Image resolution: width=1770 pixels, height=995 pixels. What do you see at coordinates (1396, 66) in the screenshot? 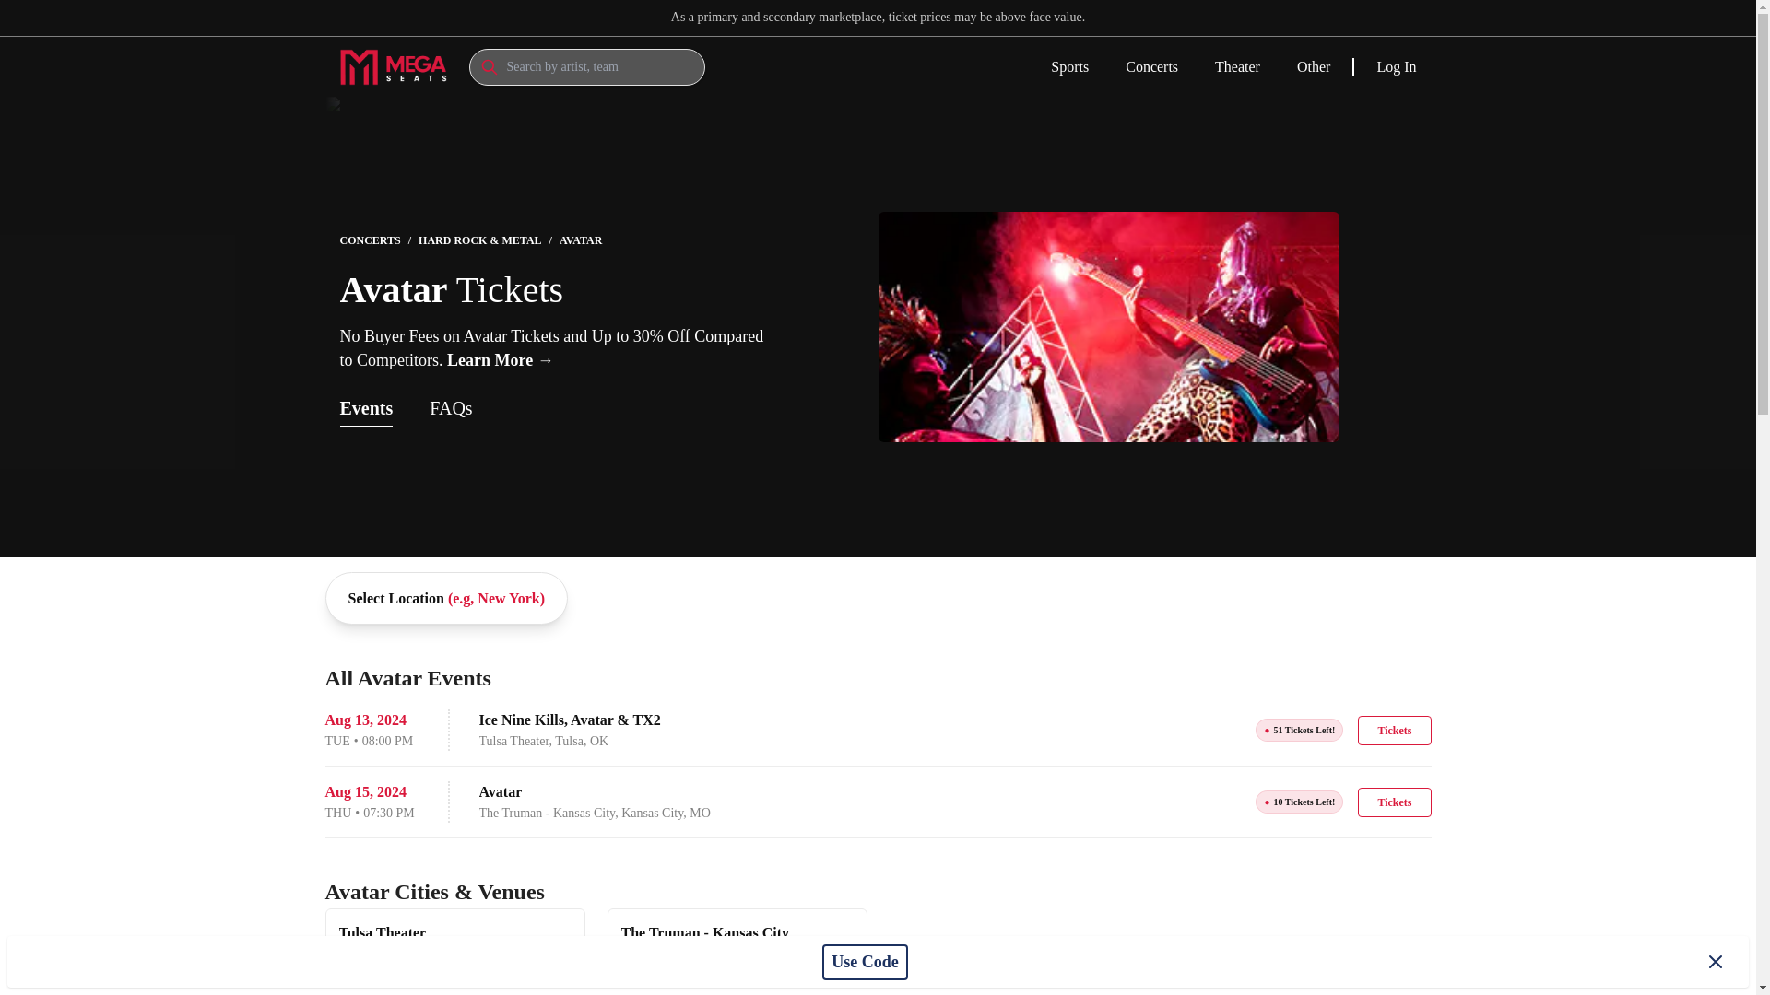
I see `Log In` at bounding box center [1396, 66].